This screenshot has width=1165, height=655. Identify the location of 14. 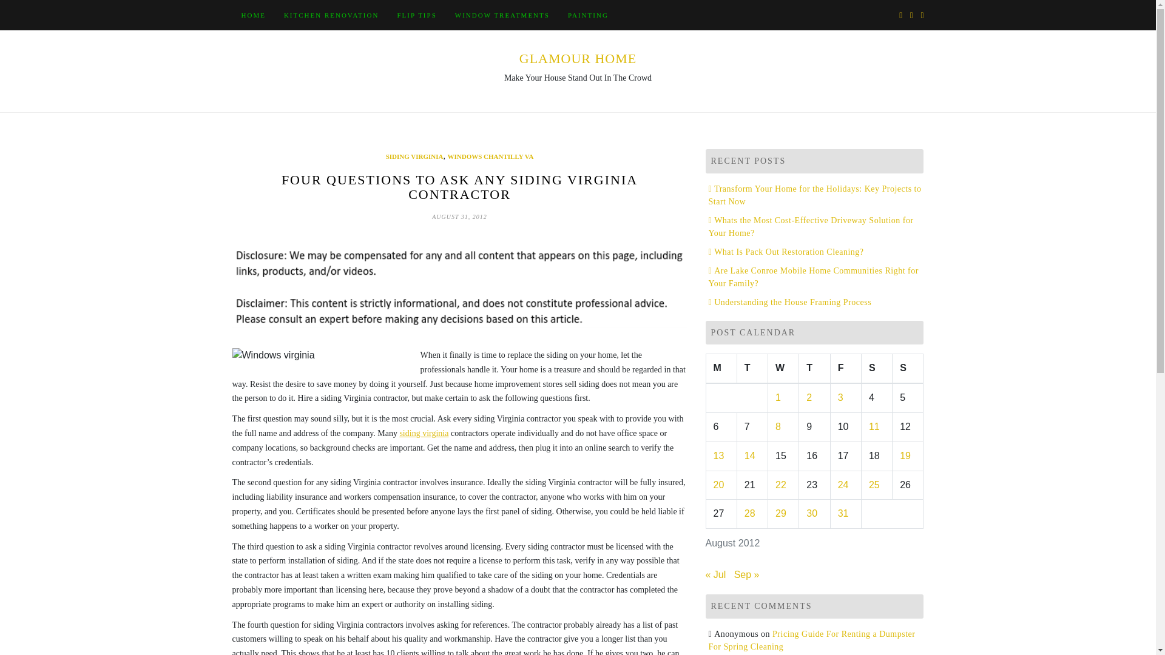
(749, 456).